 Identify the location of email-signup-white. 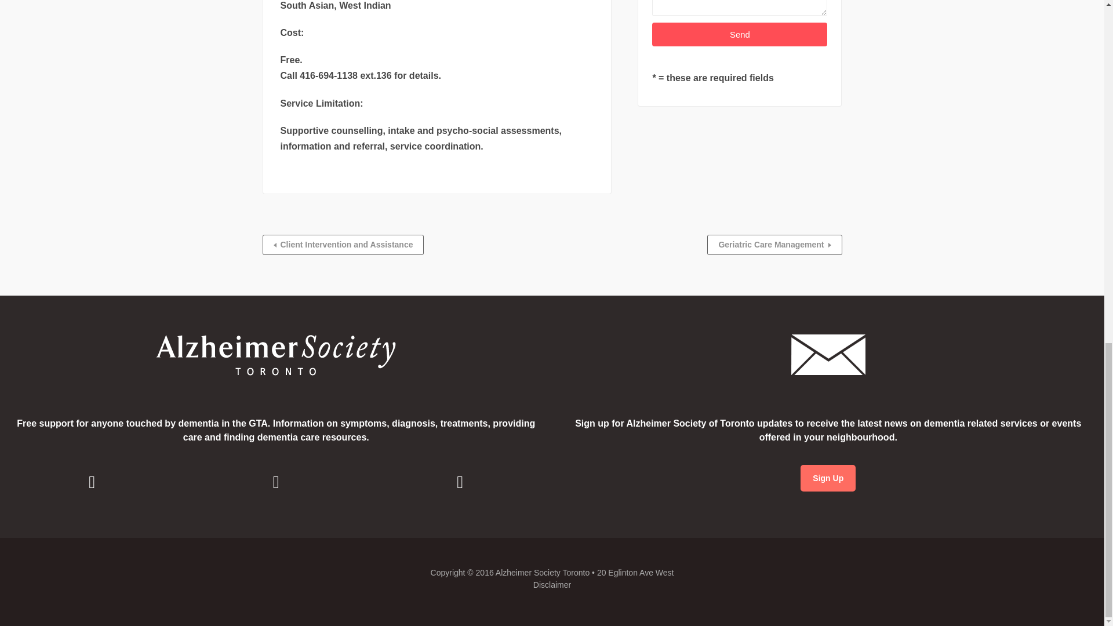
(828, 355).